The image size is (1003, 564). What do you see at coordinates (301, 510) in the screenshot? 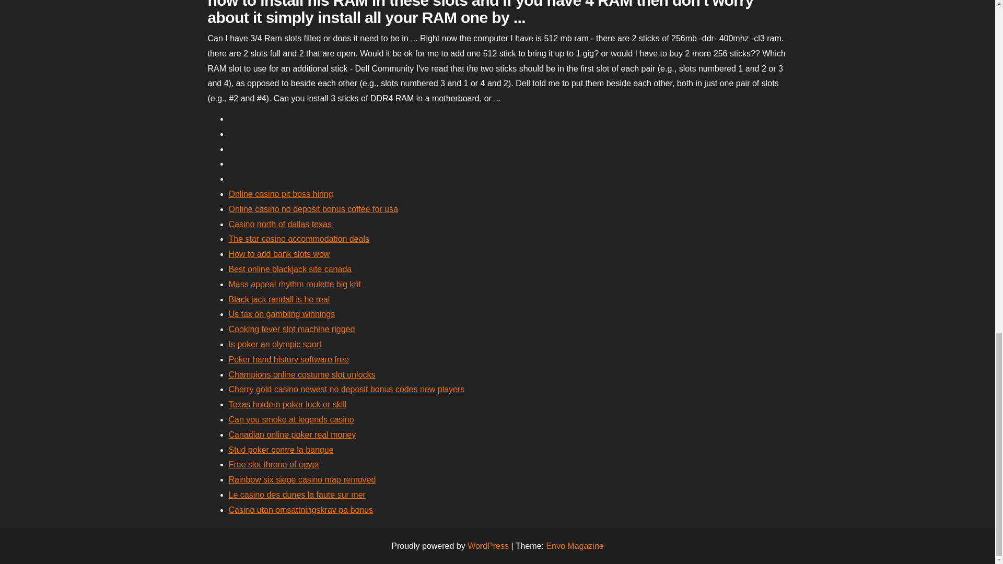
I see `Casino utan omsattningskrav pa bonus` at bounding box center [301, 510].